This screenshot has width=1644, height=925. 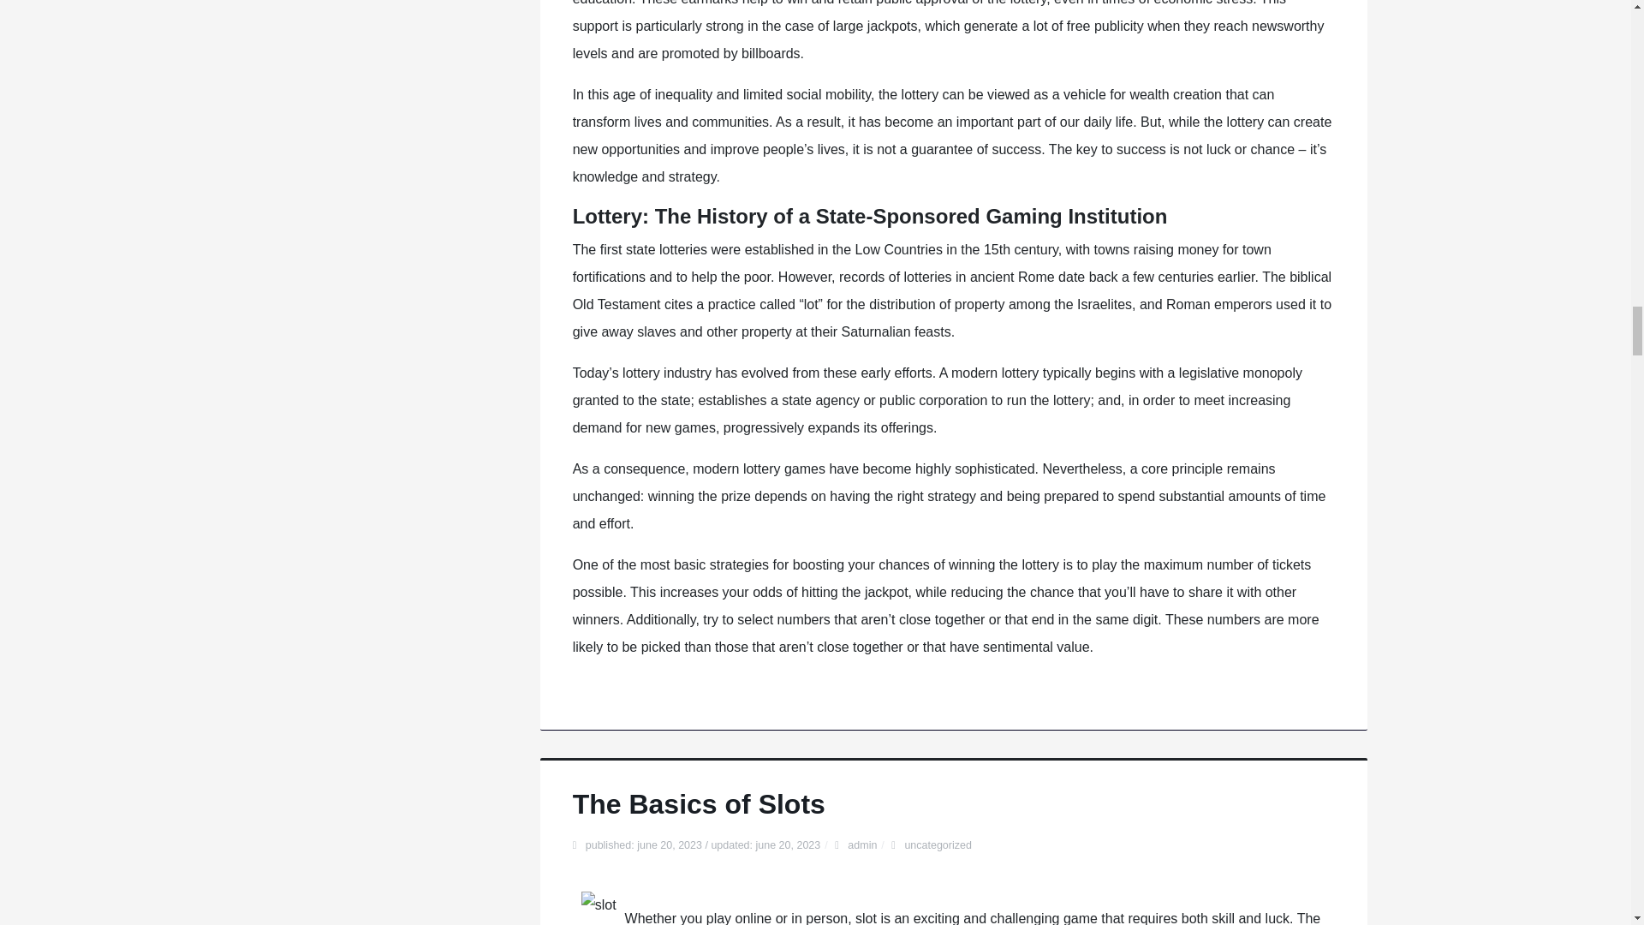 What do you see at coordinates (699, 803) in the screenshot?
I see `The Basics of Slots` at bounding box center [699, 803].